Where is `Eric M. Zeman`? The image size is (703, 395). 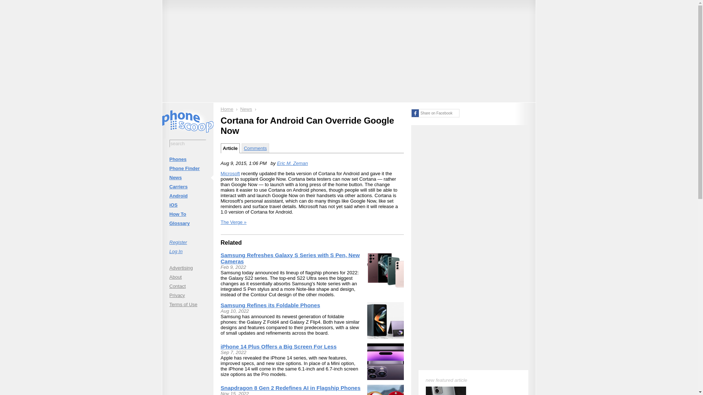 Eric M. Zeman is located at coordinates (292, 163).